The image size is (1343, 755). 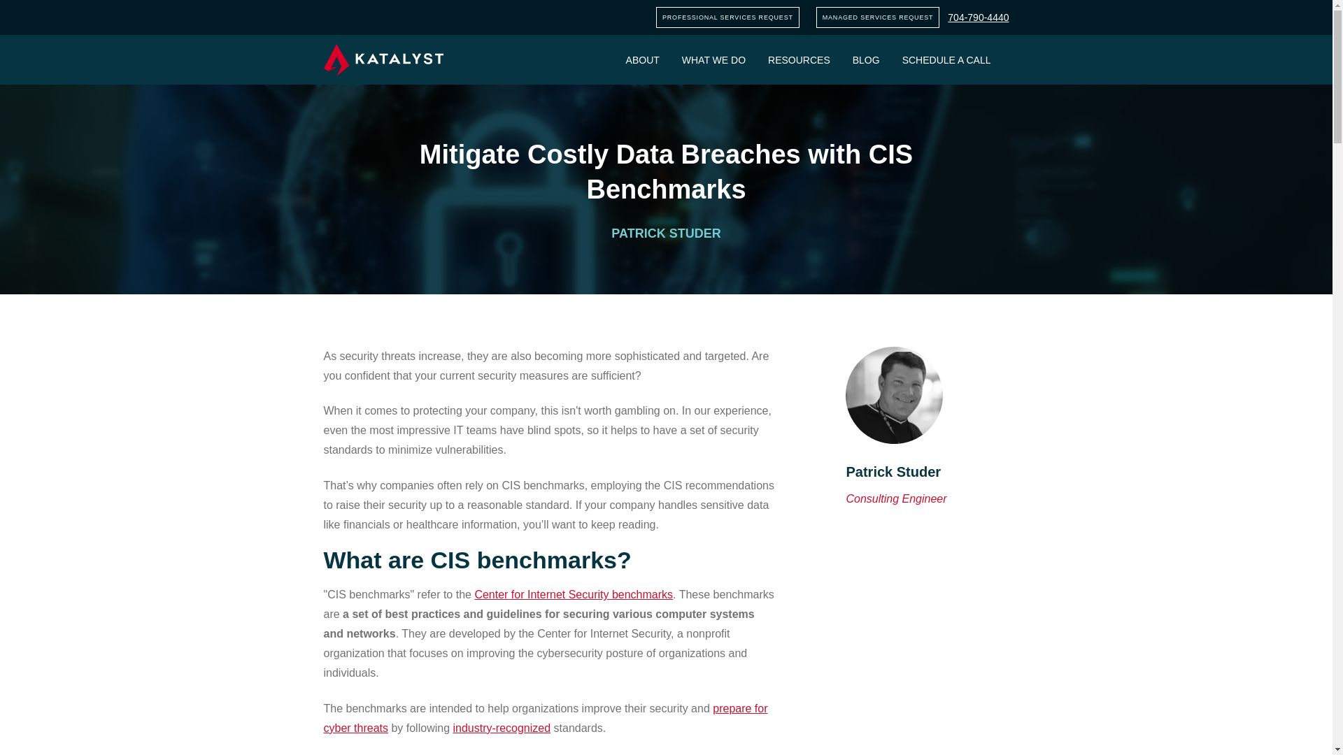 What do you see at coordinates (978, 17) in the screenshot?
I see `704-790-4440` at bounding box center [978, 17].